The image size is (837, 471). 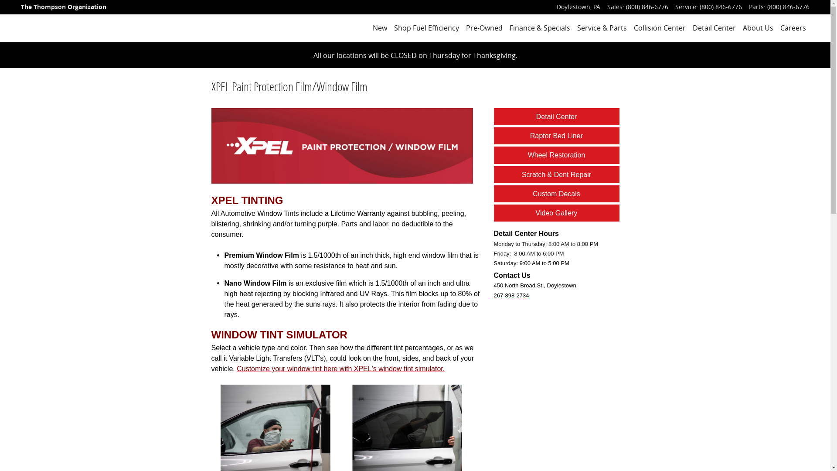 I want to click on Doylestown, PA, so click(x=578, y=7).